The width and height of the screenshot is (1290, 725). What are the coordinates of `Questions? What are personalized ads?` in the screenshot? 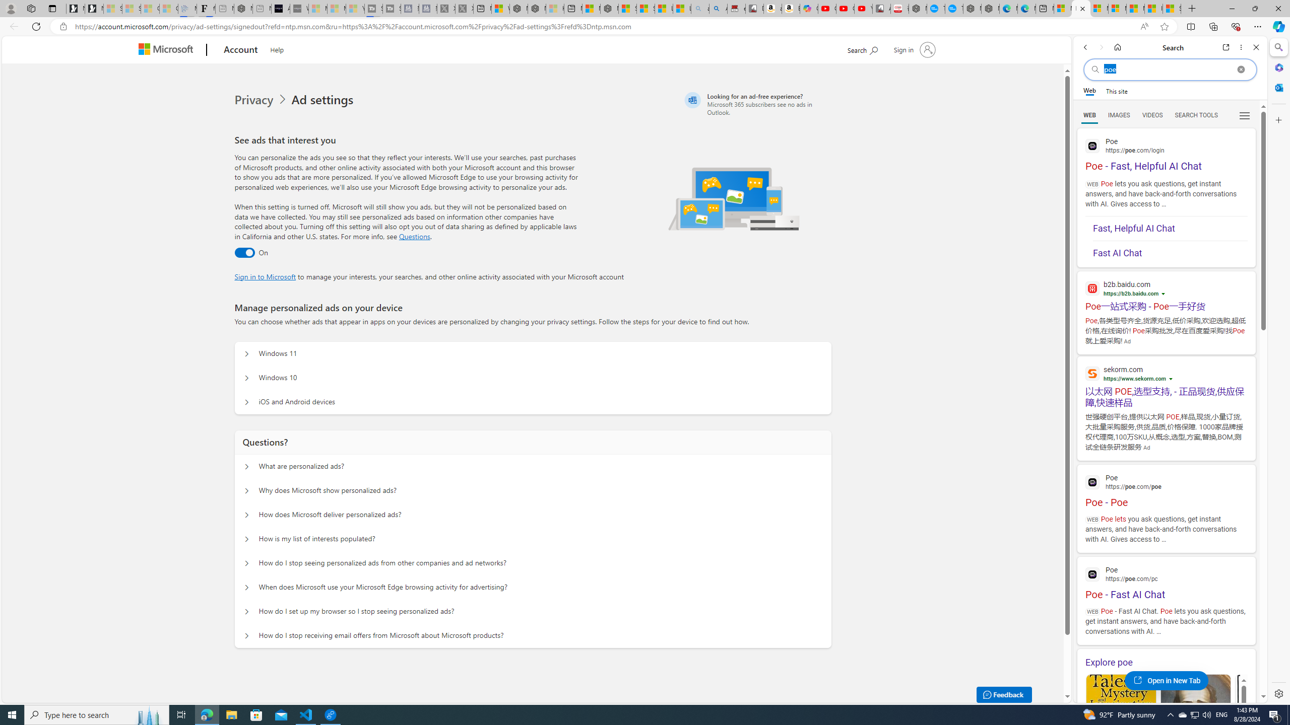 It's located at (247, 466).